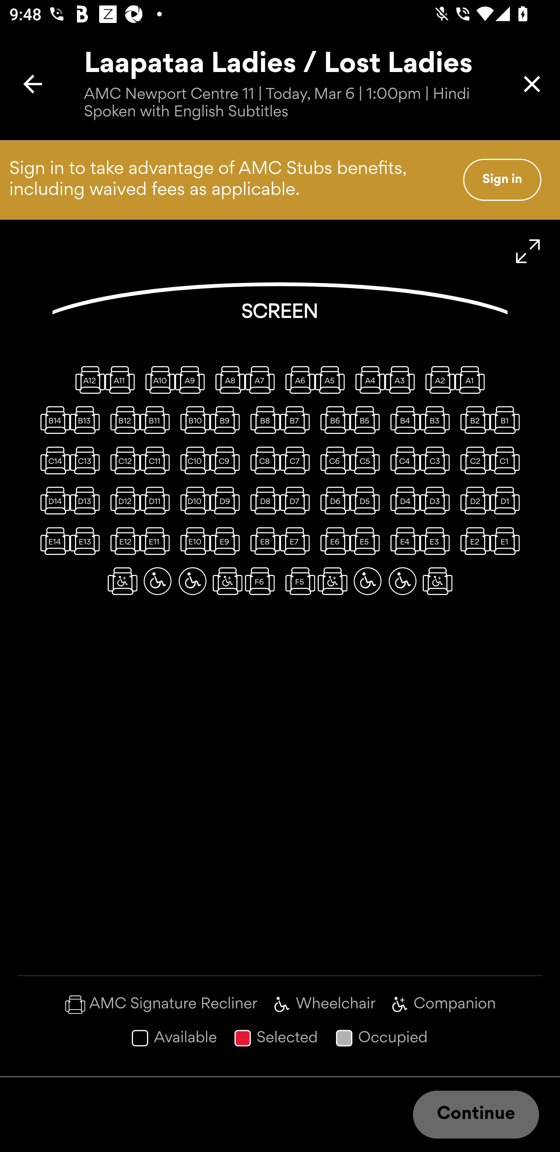 The height and width of the screenshot is (1152, 560). What do you see at coordinates (262, 420) in the screenshot?
I see `B8, Regular seat, available` at bounding box center [262, 420].